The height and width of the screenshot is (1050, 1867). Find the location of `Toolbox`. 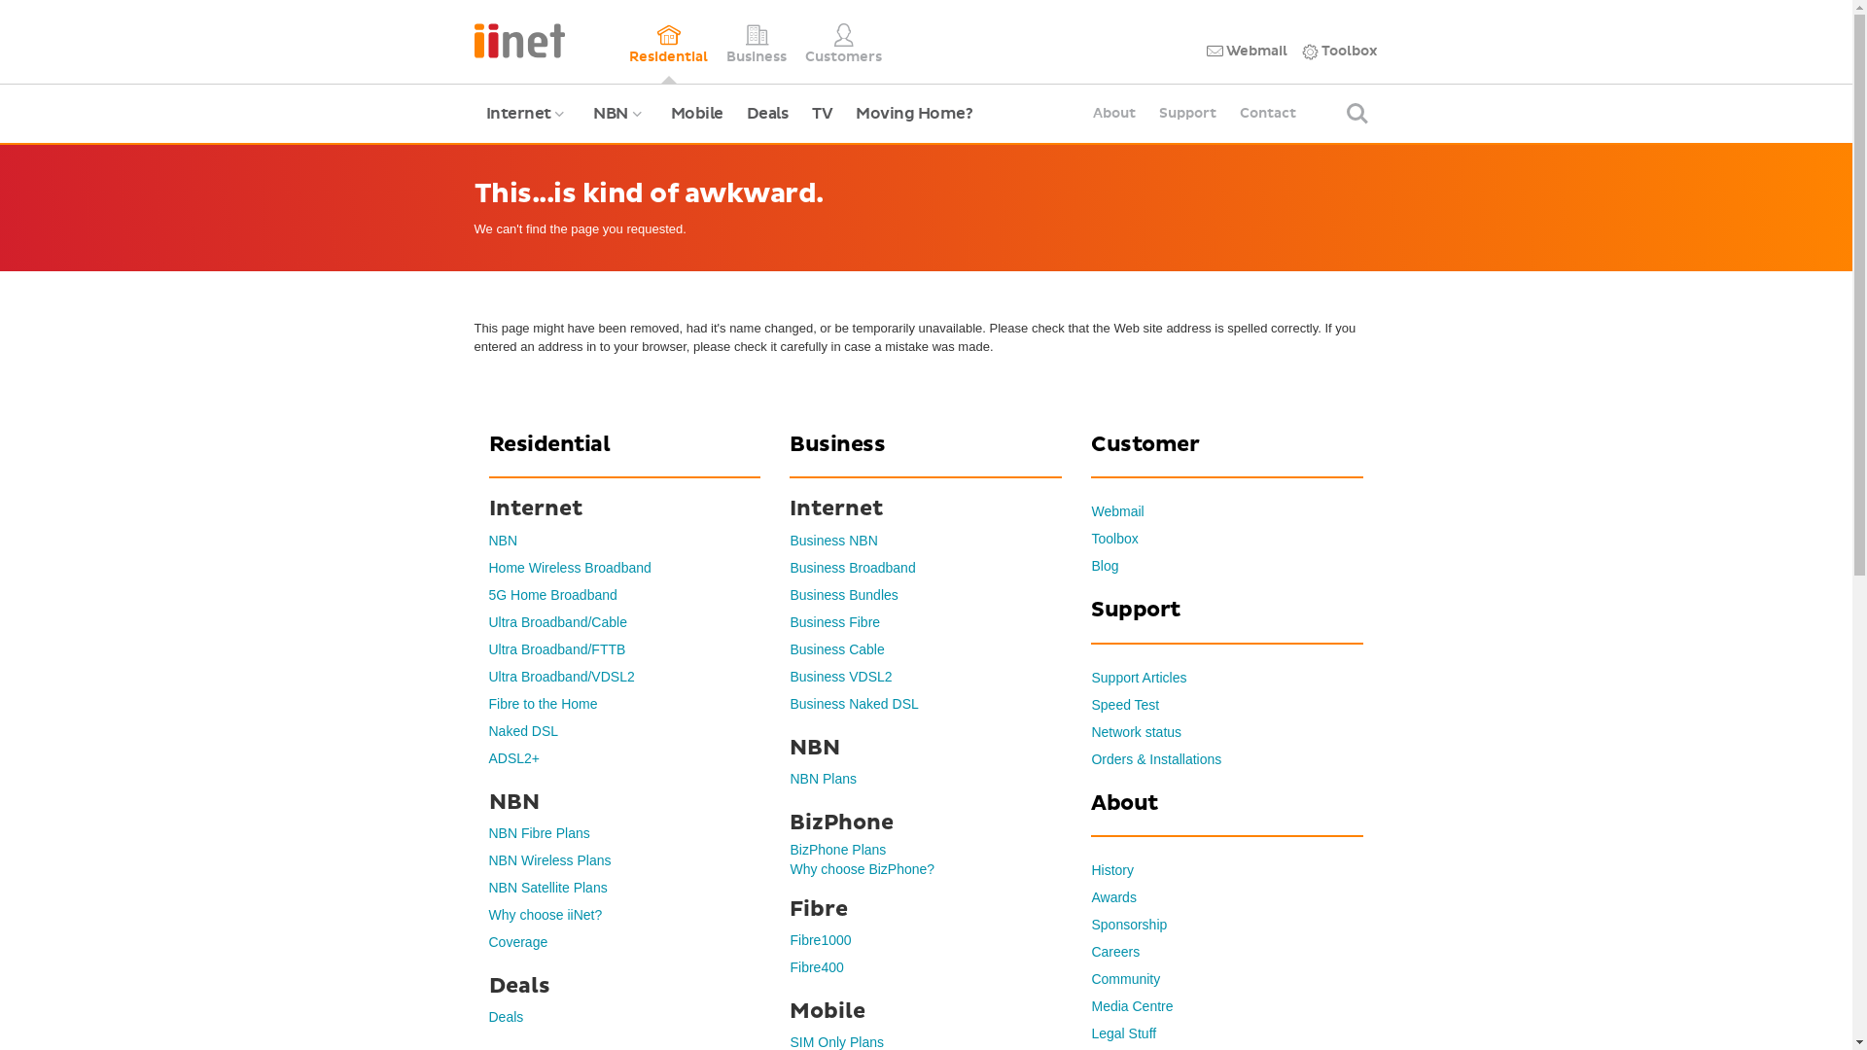

Toolbox is located at coordinates (1114, 539).